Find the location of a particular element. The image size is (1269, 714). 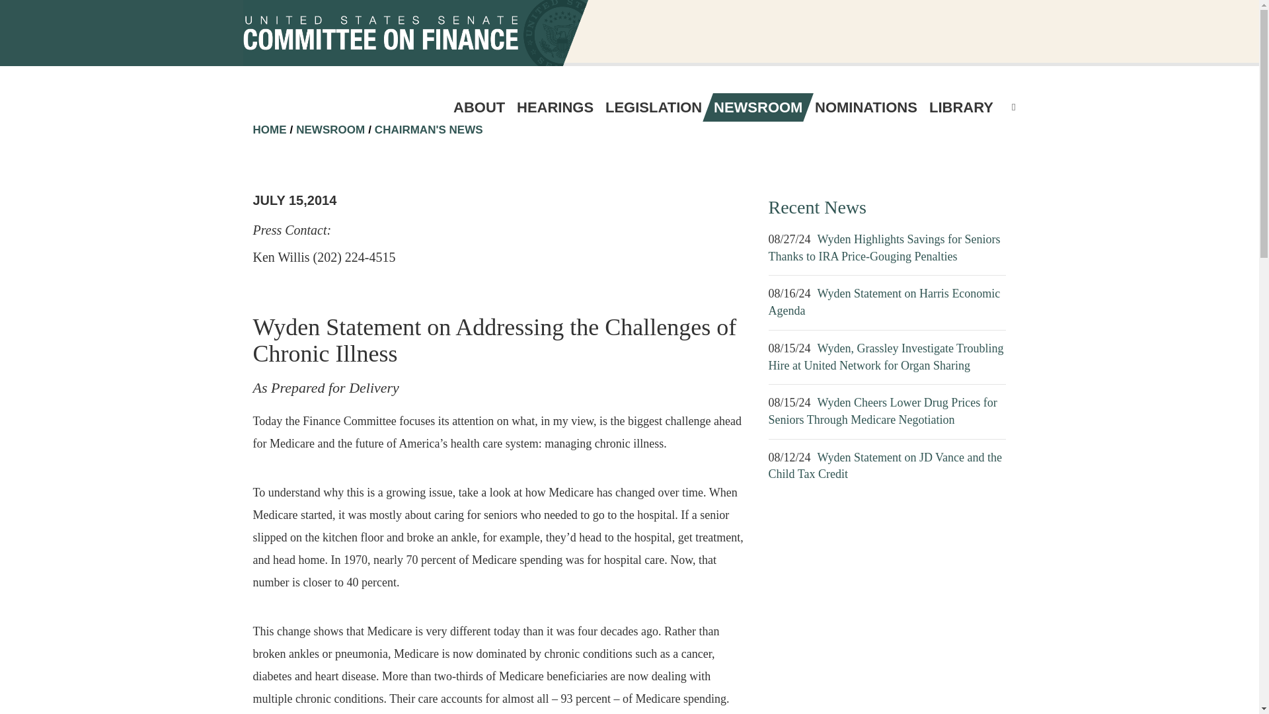

NOMINATIONS is located at coordinates (866, 107).